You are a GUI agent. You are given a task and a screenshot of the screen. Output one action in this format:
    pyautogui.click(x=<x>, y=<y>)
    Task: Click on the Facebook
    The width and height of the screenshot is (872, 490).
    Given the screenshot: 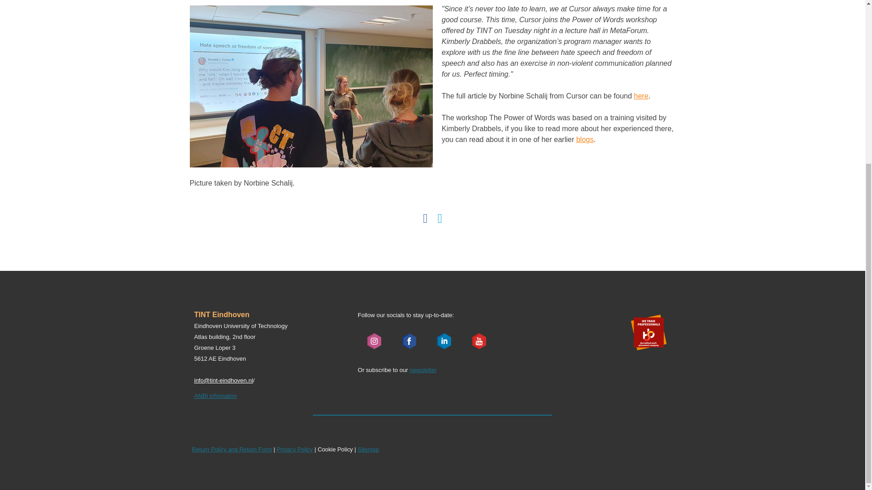 What is the action you would take?
    pyautogui.click(x=425, y=218)
    